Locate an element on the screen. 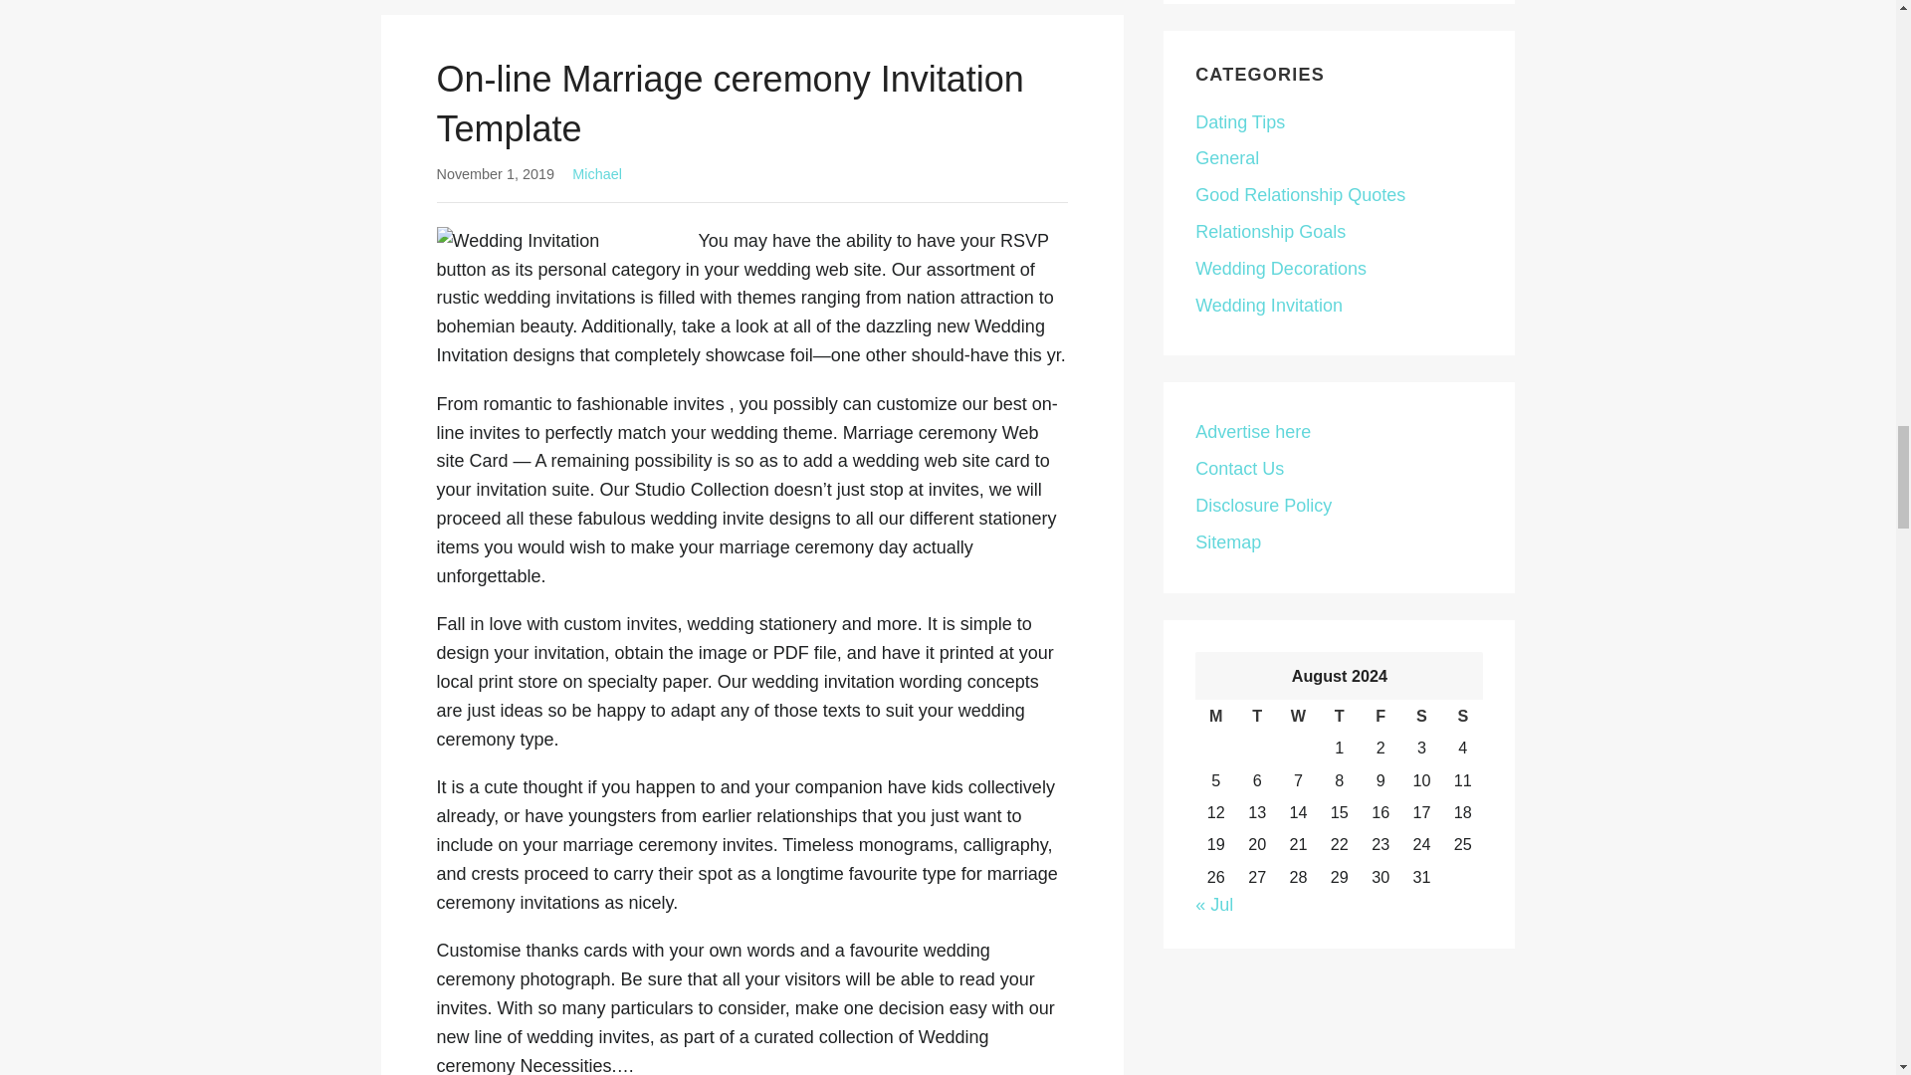  Thursday is located at coordinates (1338, 716).